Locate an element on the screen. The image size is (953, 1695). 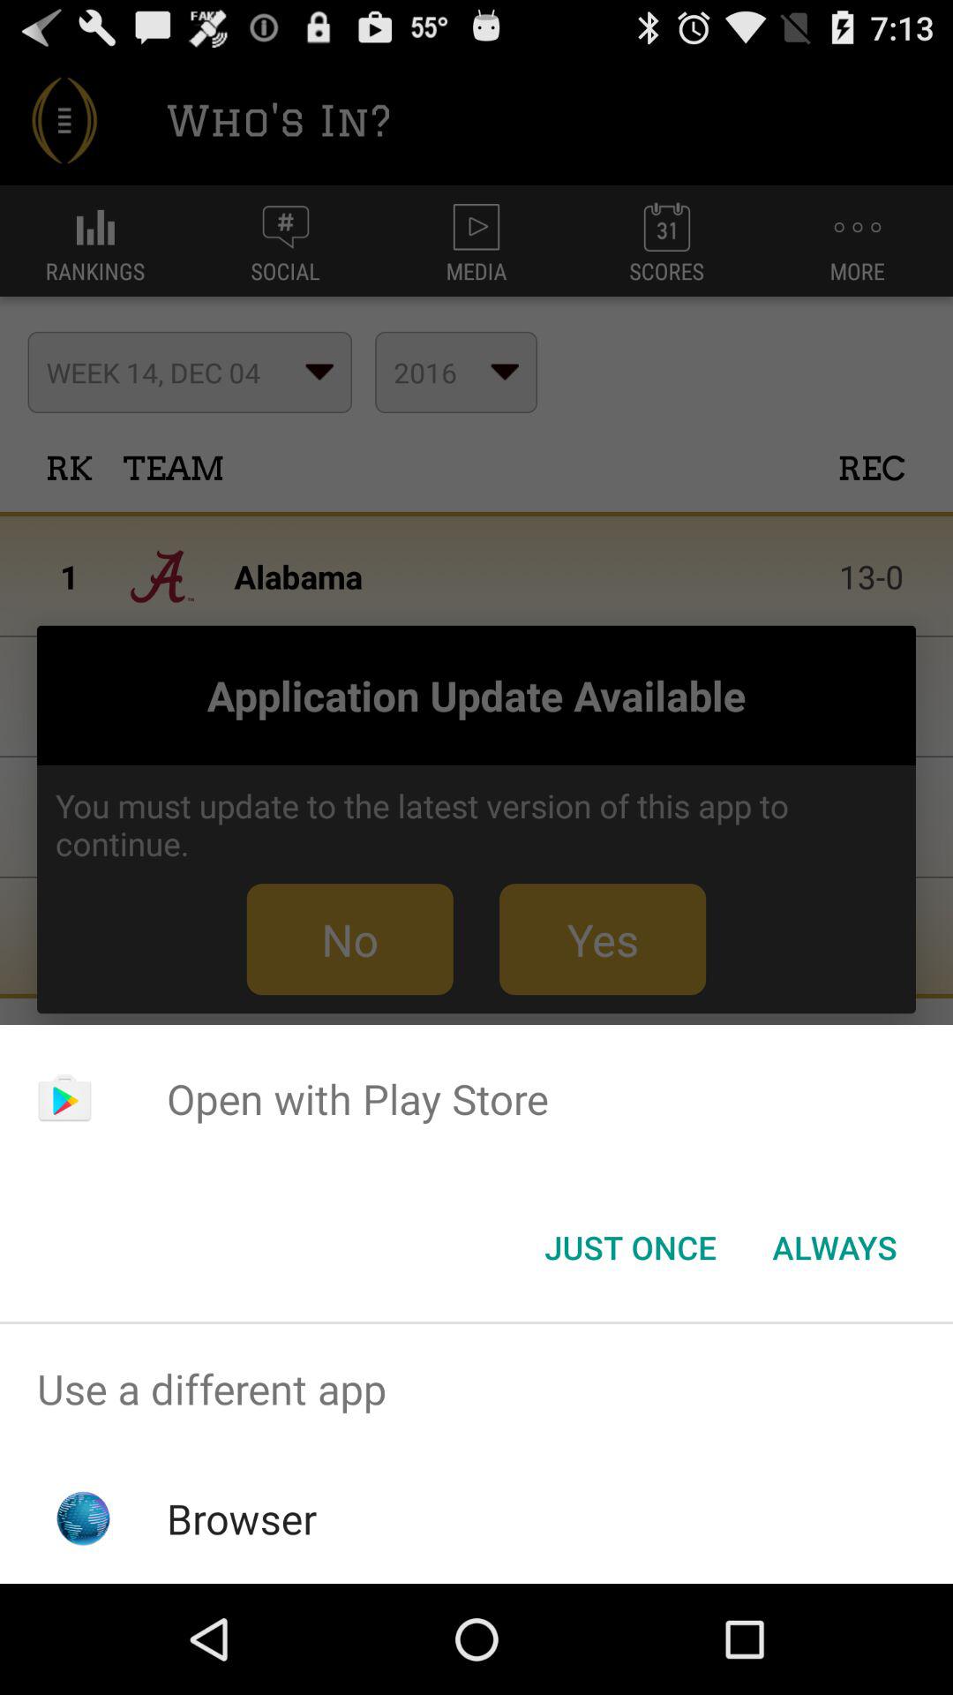
press item to the left of the always button is located at coordinates (630, 1247).